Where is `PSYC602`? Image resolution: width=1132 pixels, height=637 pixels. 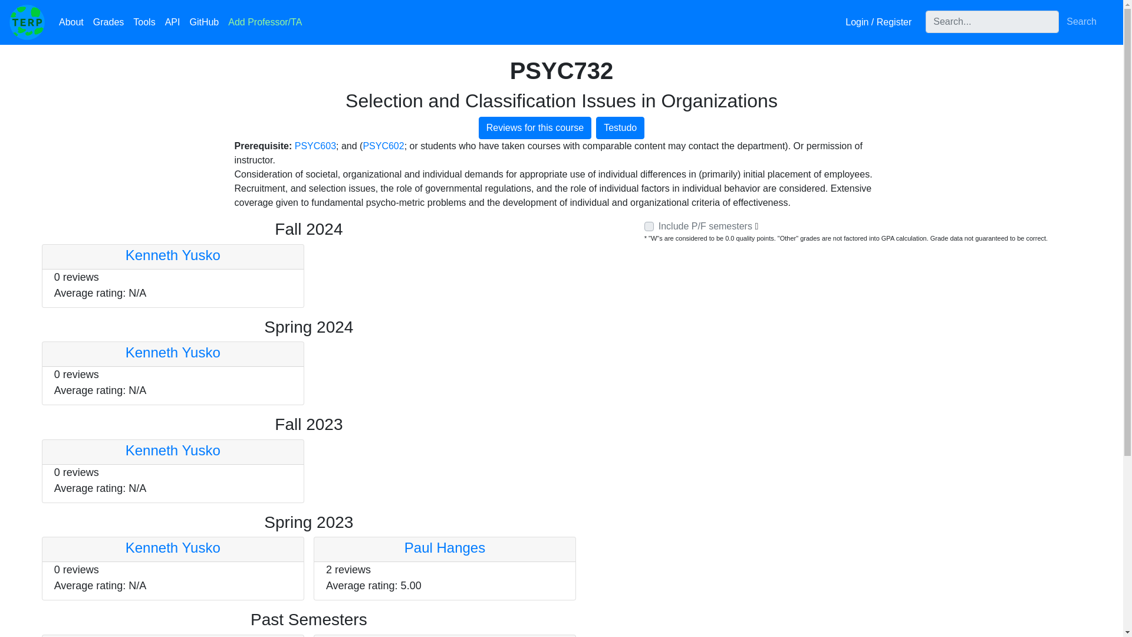
PSYC602 is located at coordinates (383, 145).